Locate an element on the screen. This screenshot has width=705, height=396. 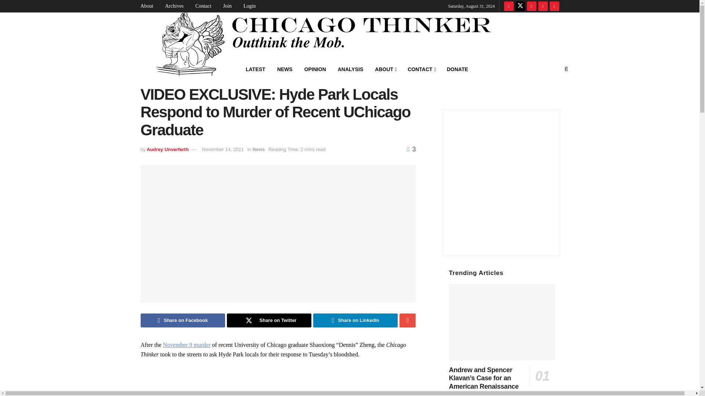
Join is located at coordinates (231, 6).